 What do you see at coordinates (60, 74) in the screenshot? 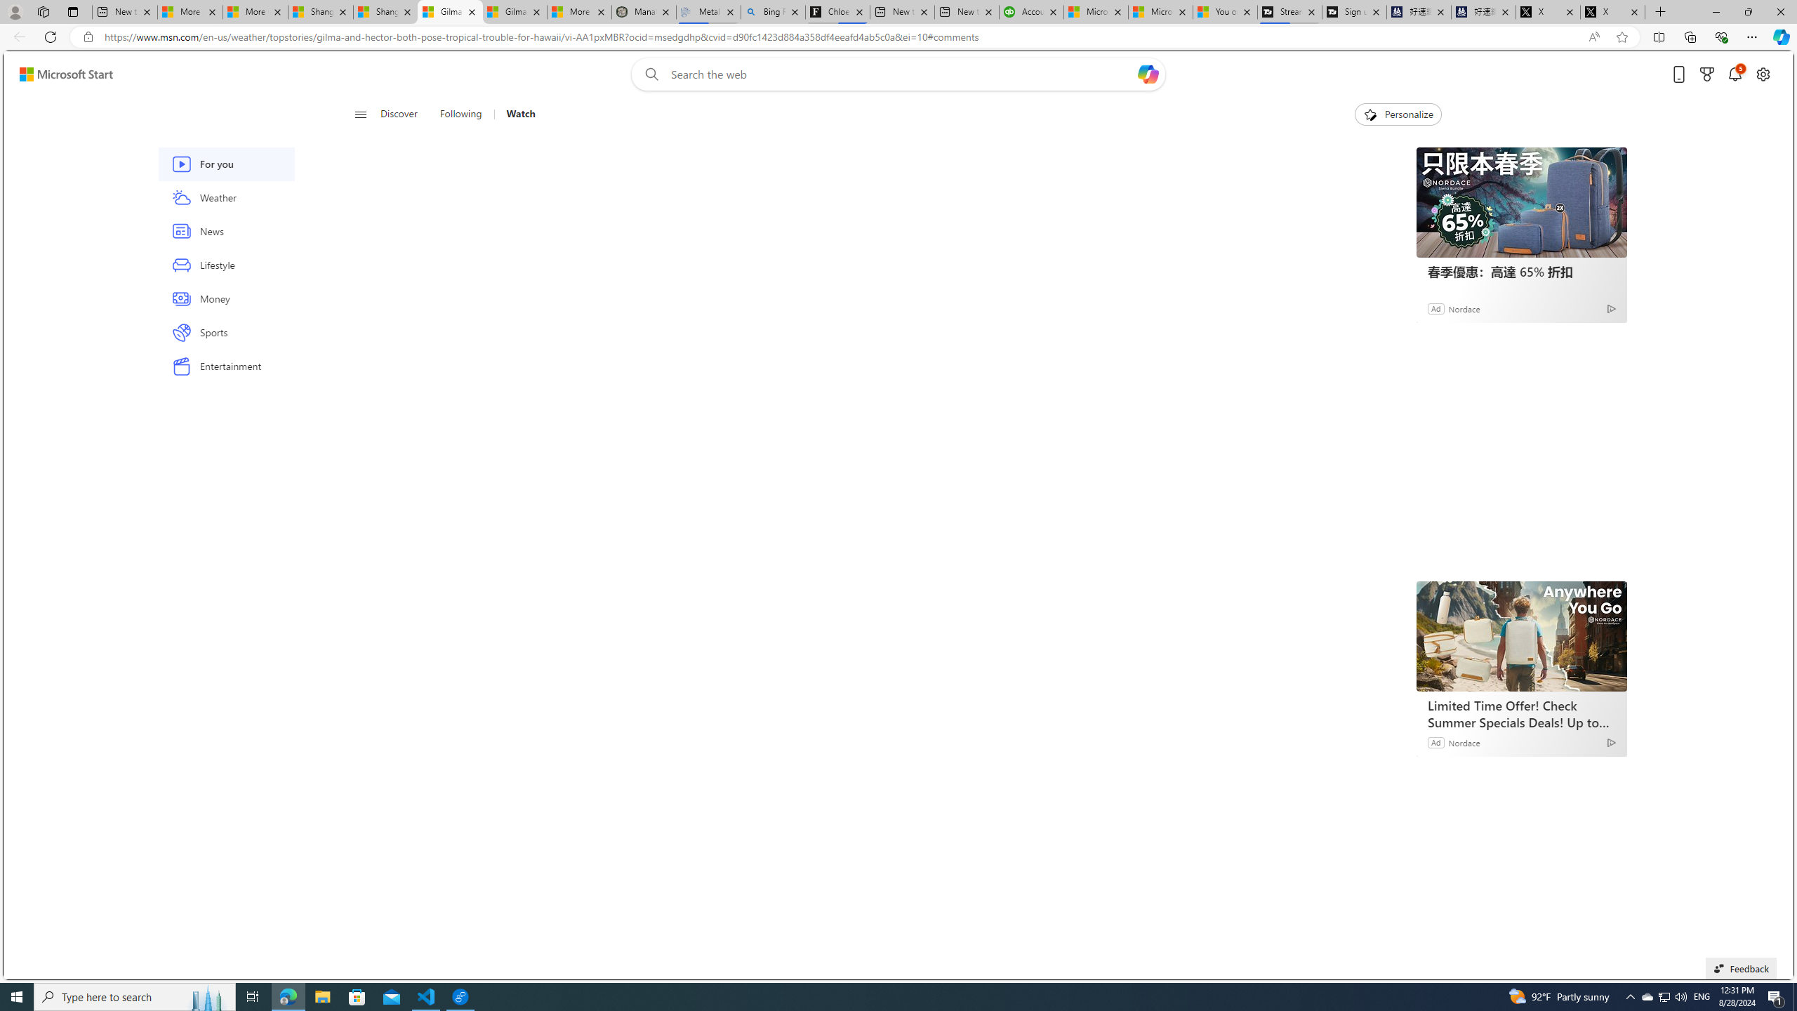
I see `Skip to content` at bounding box center [60, 74].